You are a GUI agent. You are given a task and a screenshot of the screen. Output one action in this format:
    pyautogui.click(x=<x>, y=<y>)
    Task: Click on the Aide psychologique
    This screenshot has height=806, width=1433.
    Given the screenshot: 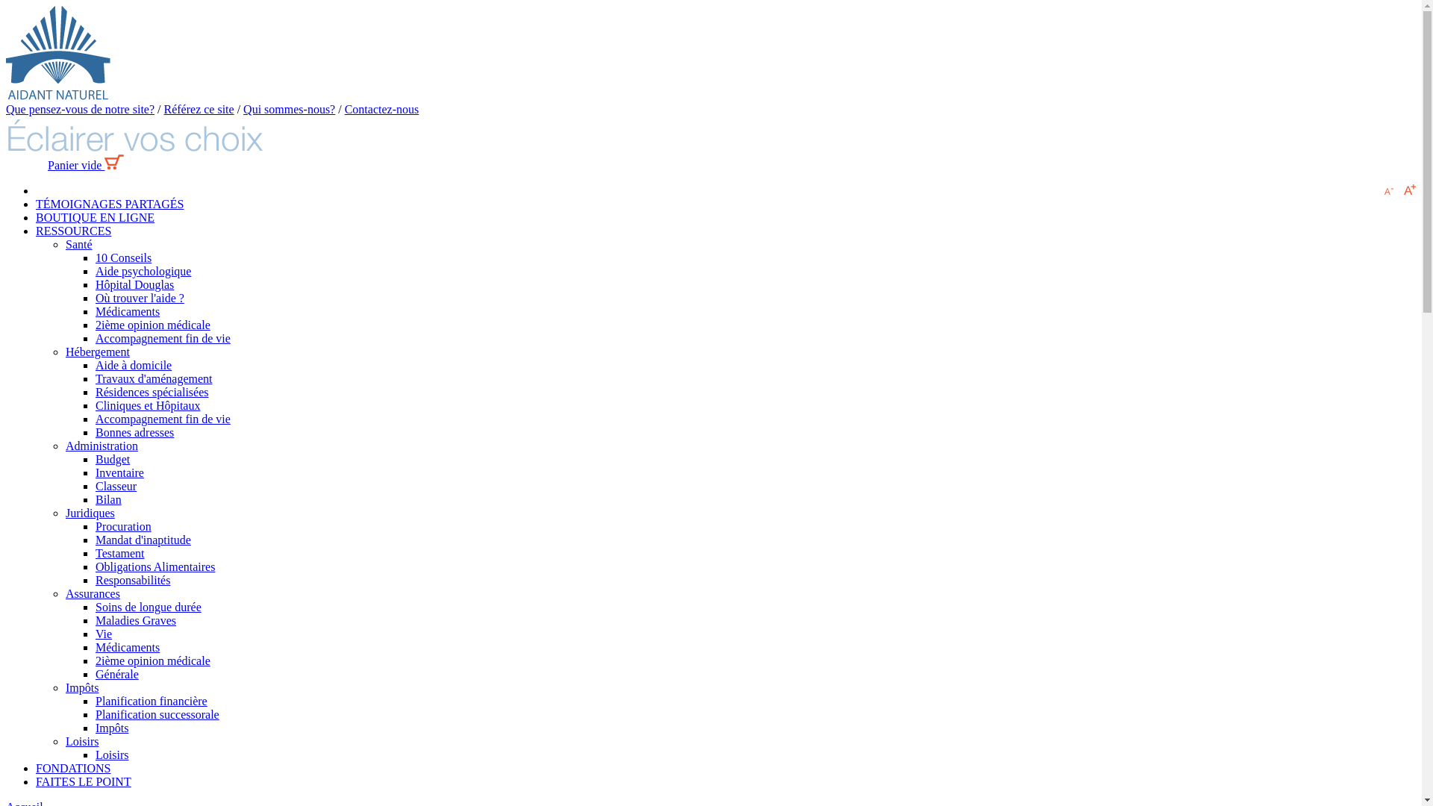 What is the action you would take?
    pyautogui.click(x=143, y=272)
    